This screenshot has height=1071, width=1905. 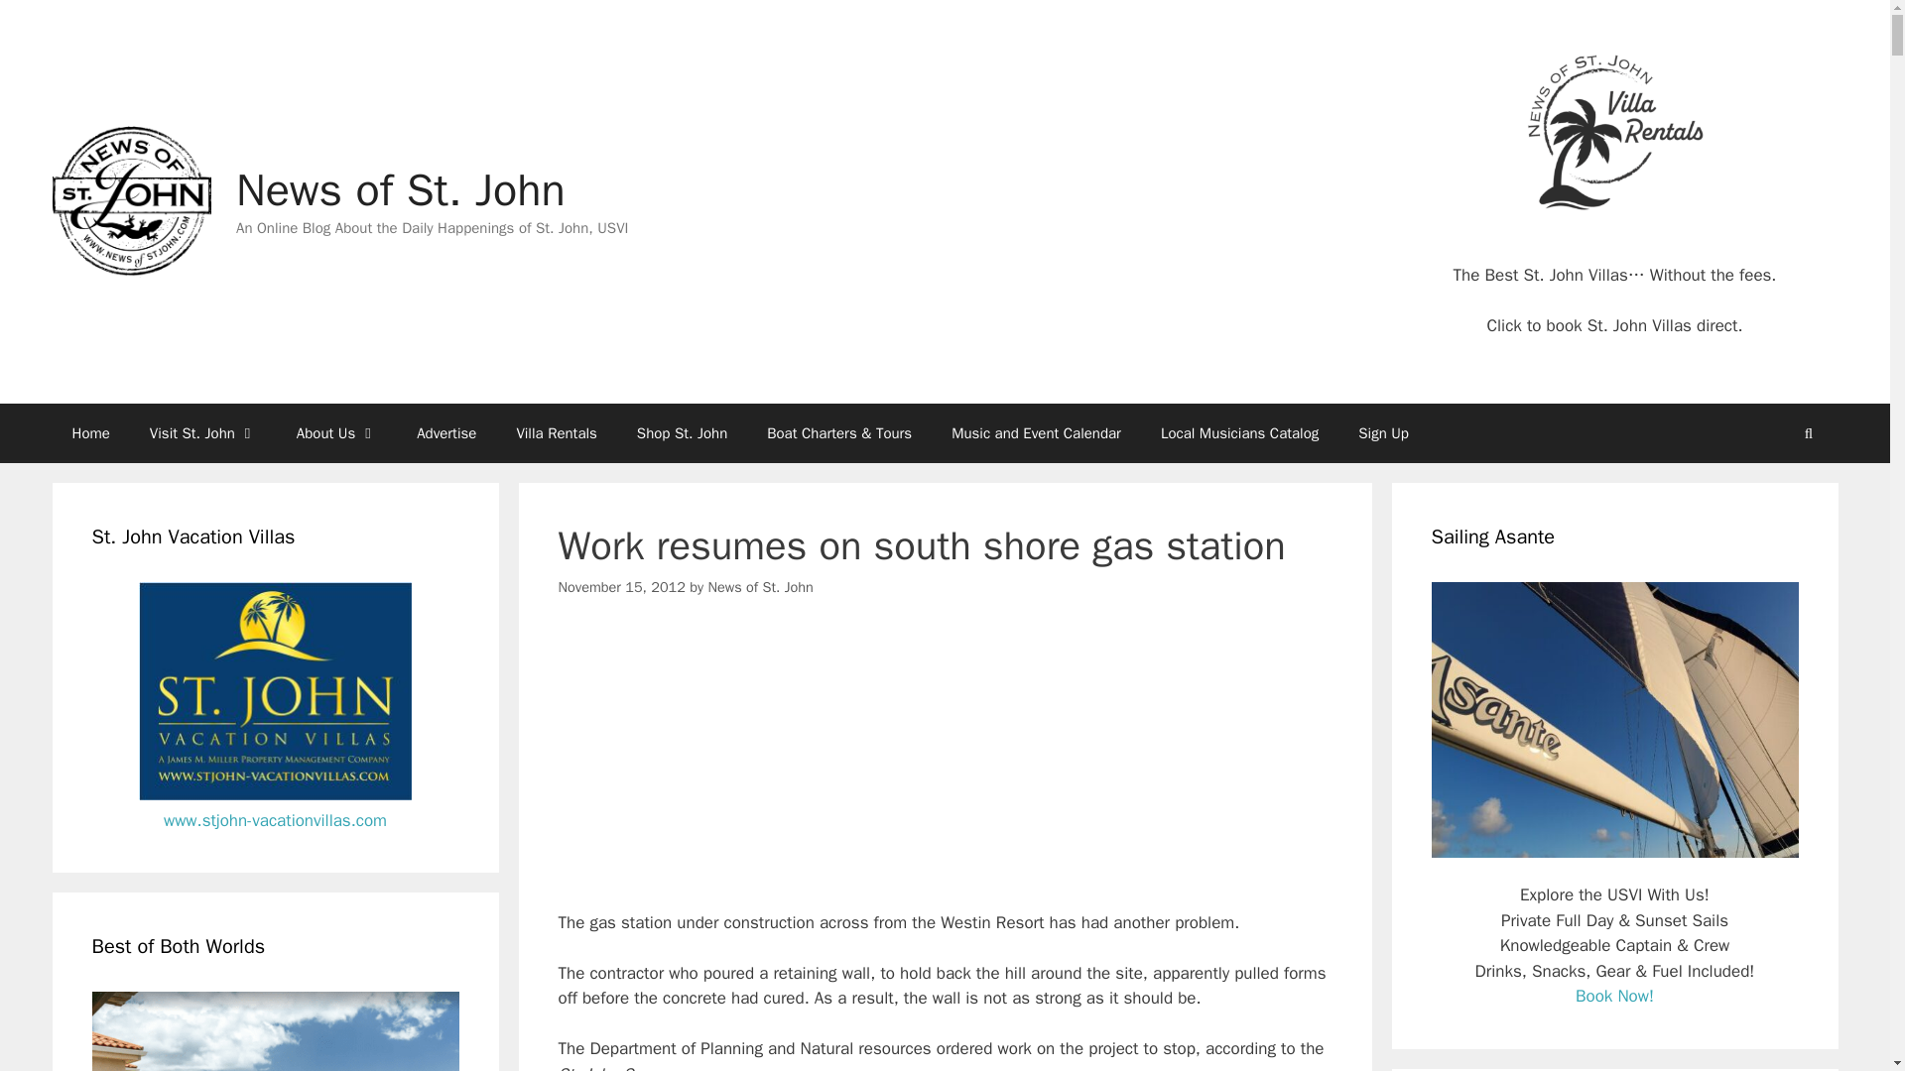 I want to click on Sign Up, so click(x=1383, y=432).